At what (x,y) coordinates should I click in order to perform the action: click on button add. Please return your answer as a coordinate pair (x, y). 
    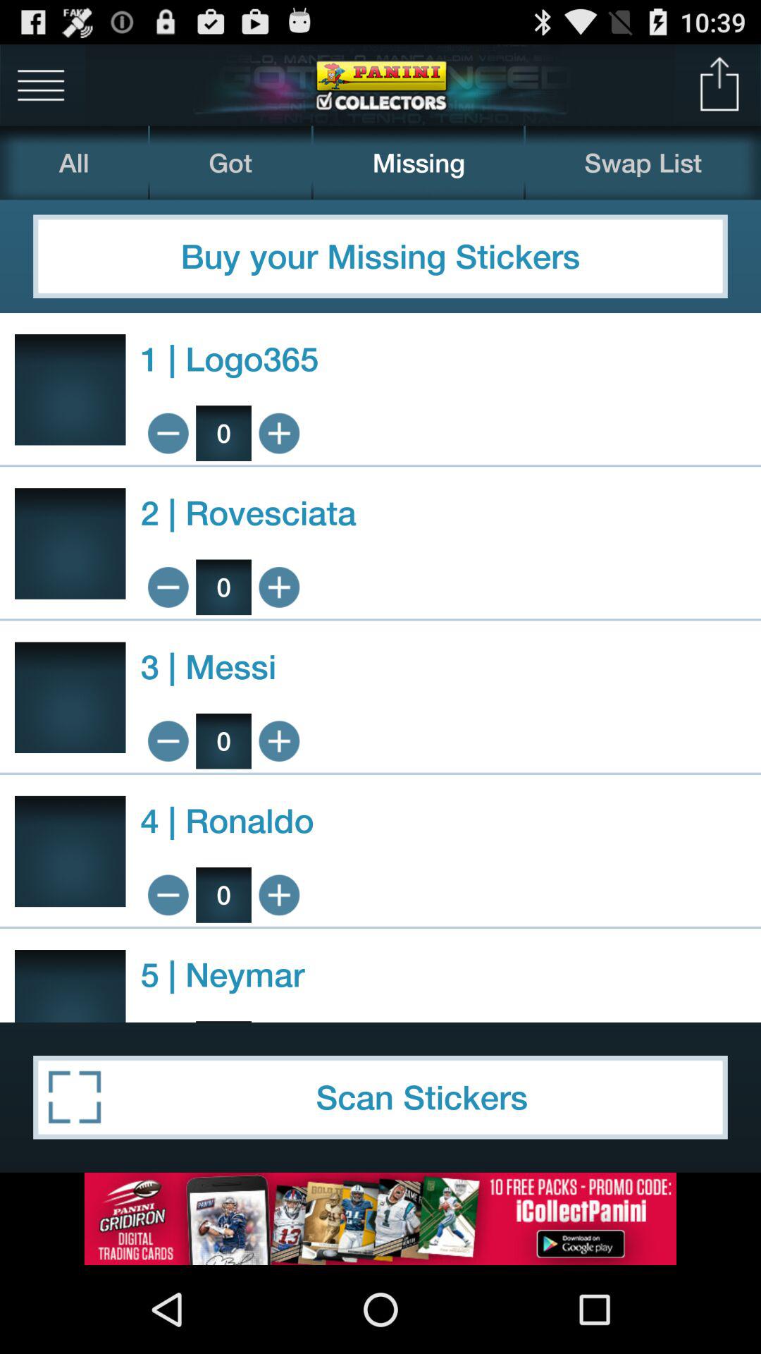
    Looking at the image, I should click on (279, 895).